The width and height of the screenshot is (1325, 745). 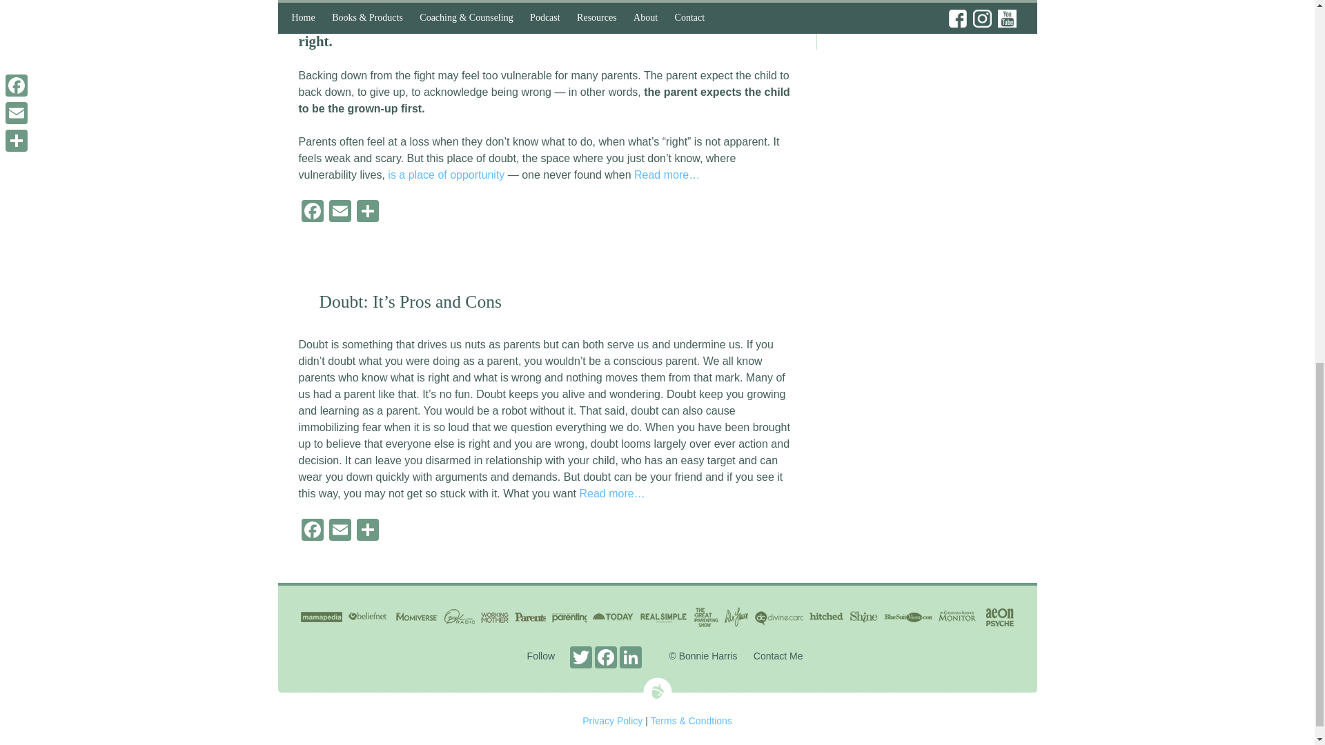 I want to click on Facebook, so click(x=312, y=531).